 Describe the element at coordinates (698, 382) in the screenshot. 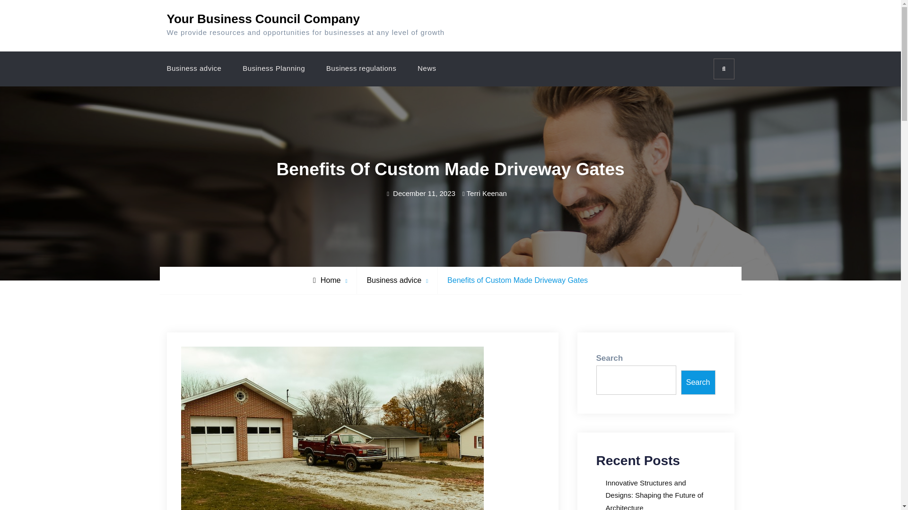

I see `Search` at that location.